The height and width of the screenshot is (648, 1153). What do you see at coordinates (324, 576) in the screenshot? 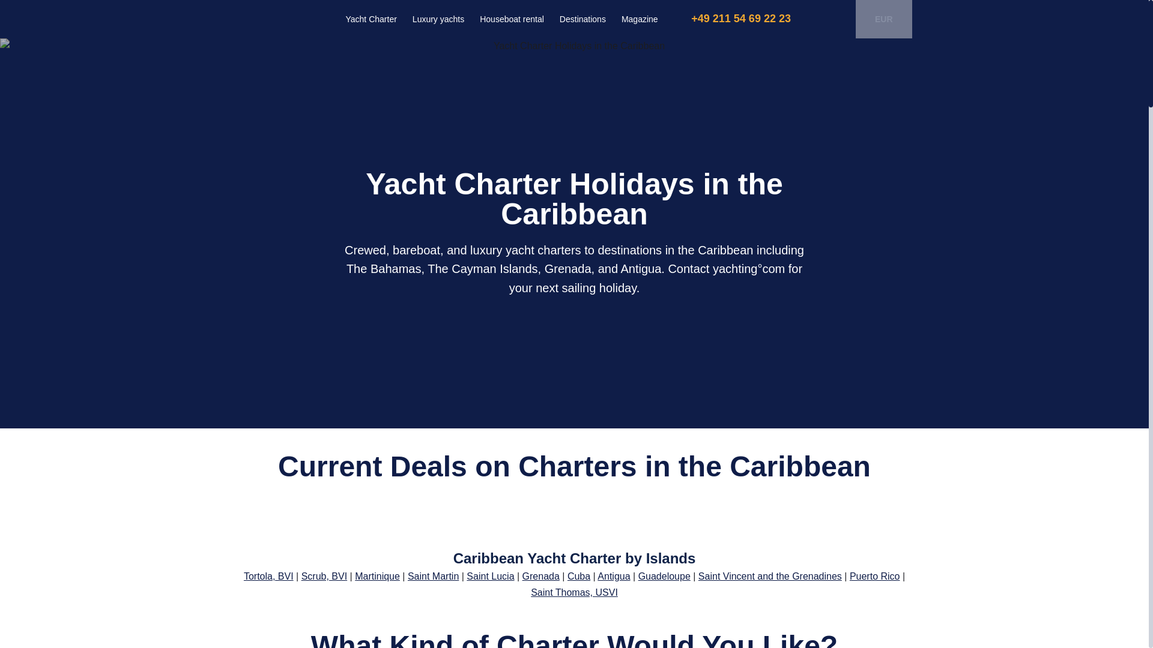
I see `Scrub, BVI` at bounding box center [324, 576].